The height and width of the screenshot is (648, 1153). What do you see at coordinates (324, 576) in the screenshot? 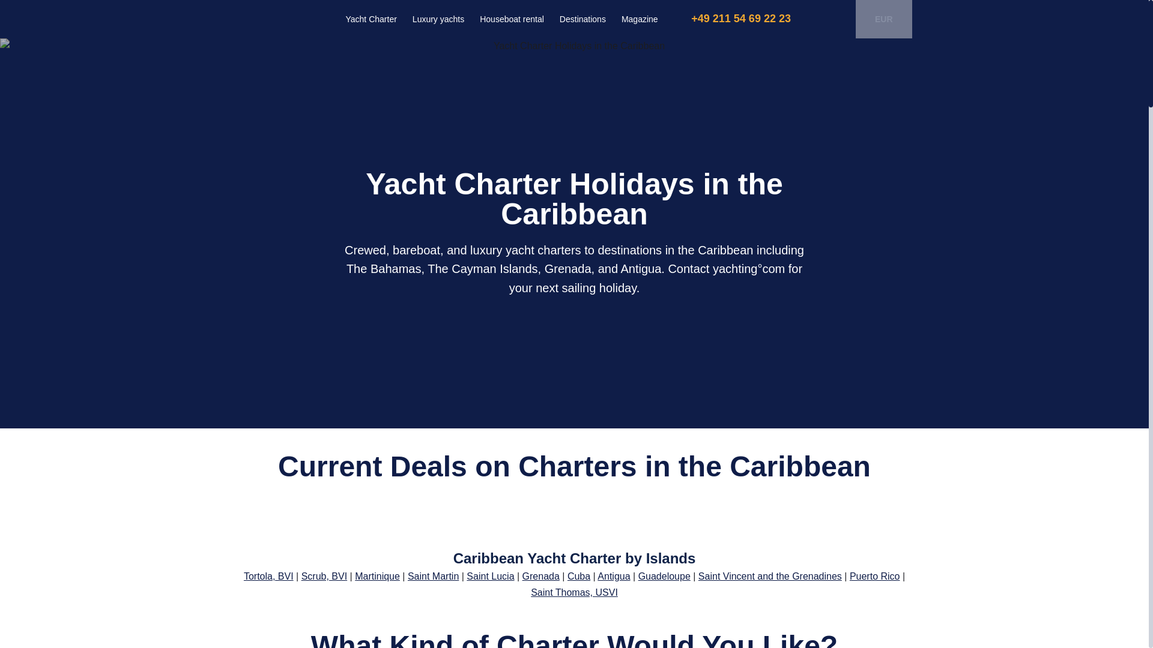
I see `Scrub, BVI` at bounding box center [324, 576].